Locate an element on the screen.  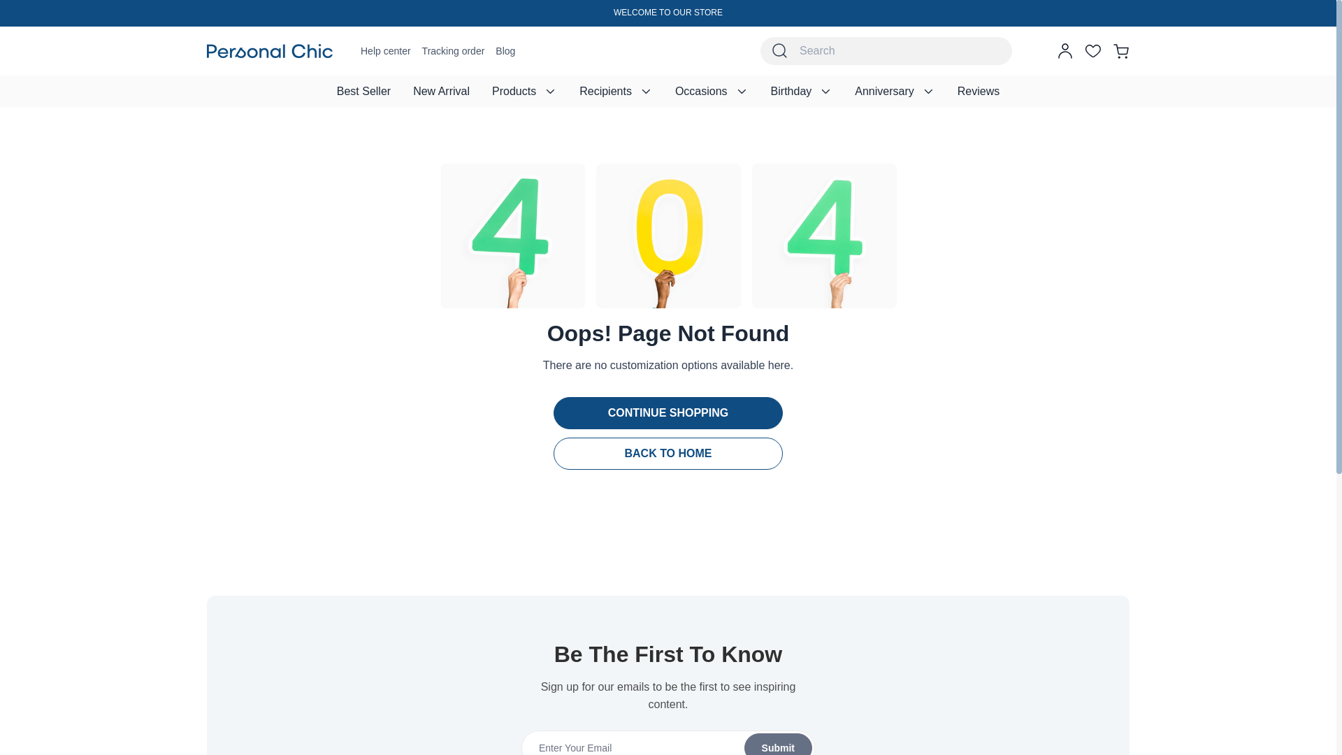
Blog is located at coordinates (505, 50).